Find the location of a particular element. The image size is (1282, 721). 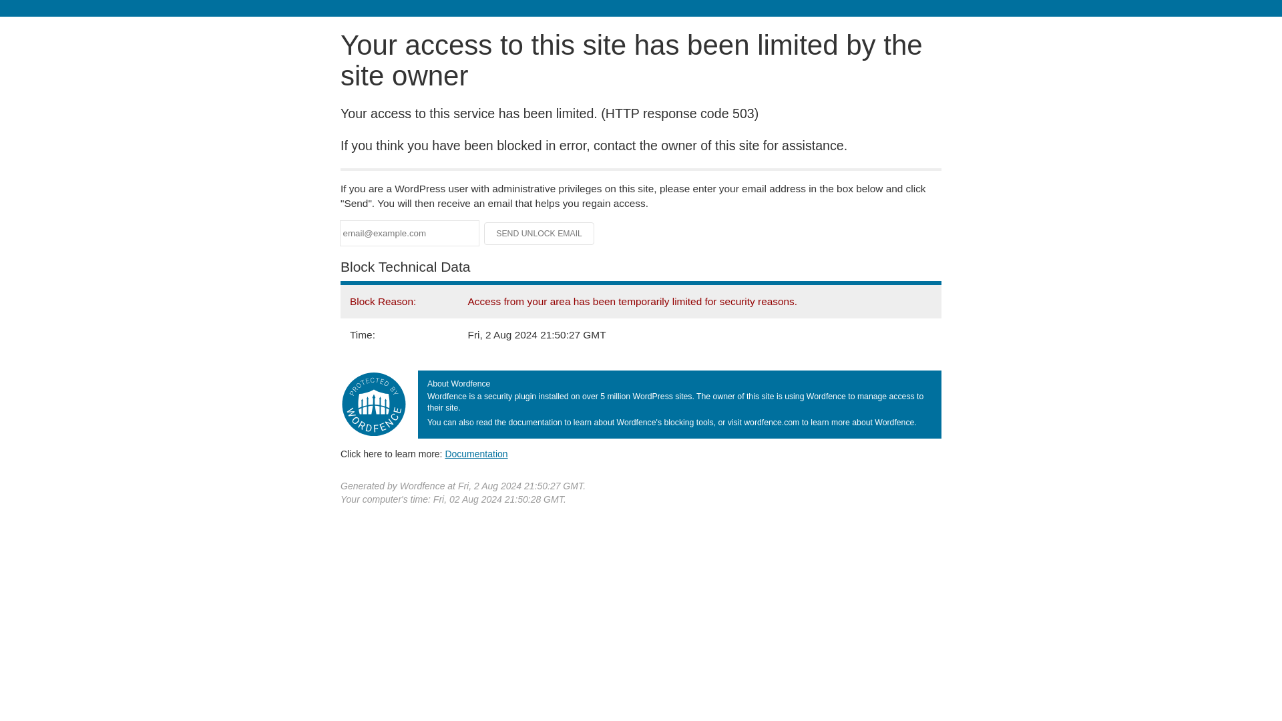

Send Unlock Email is located at coordinates (540, 234).